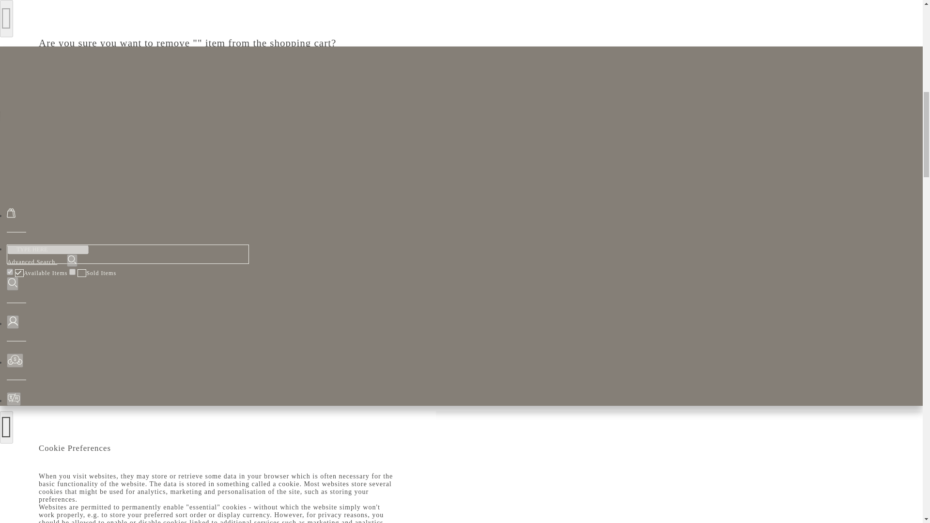 The height and width of the screenshot is (523, 930). I want to click on 0, so click(42, 274).